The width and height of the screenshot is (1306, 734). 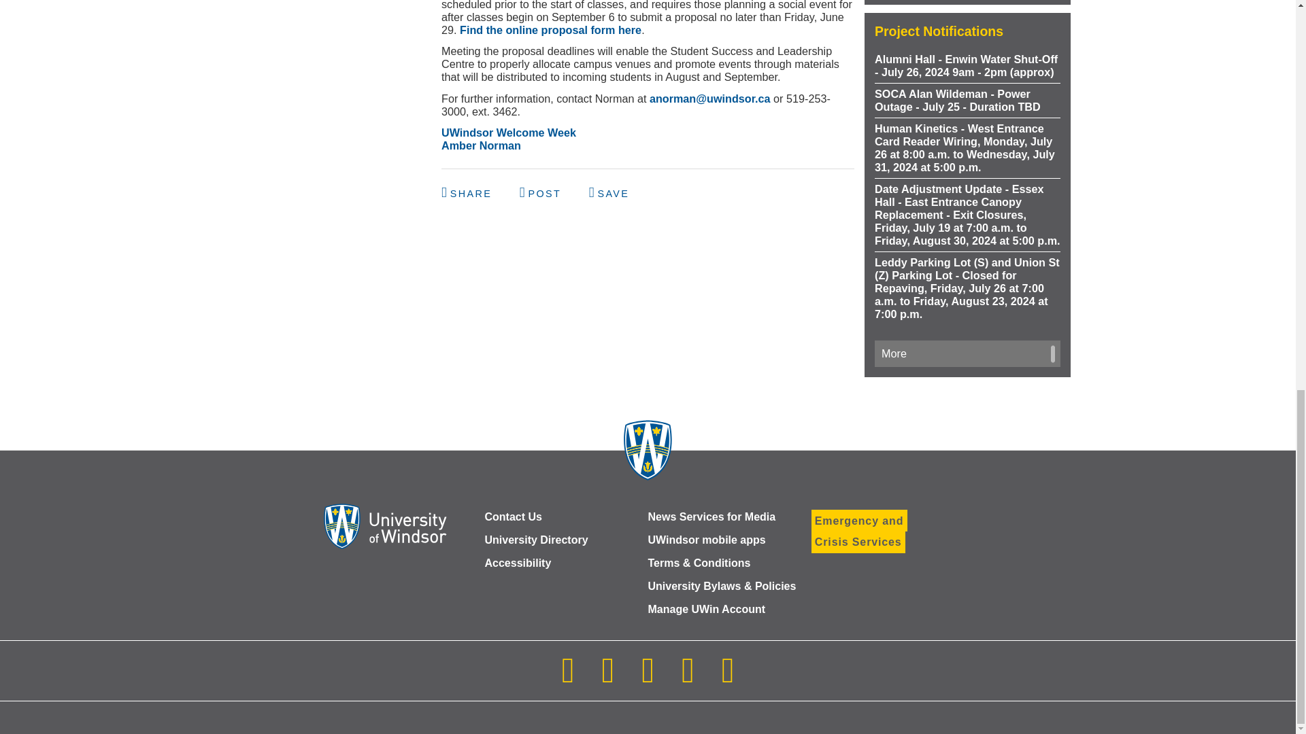 What do you see at coordinates (648, 678) in the screenshot?
I see `Follow on LinkedIn` at bounding box center [648, 678].